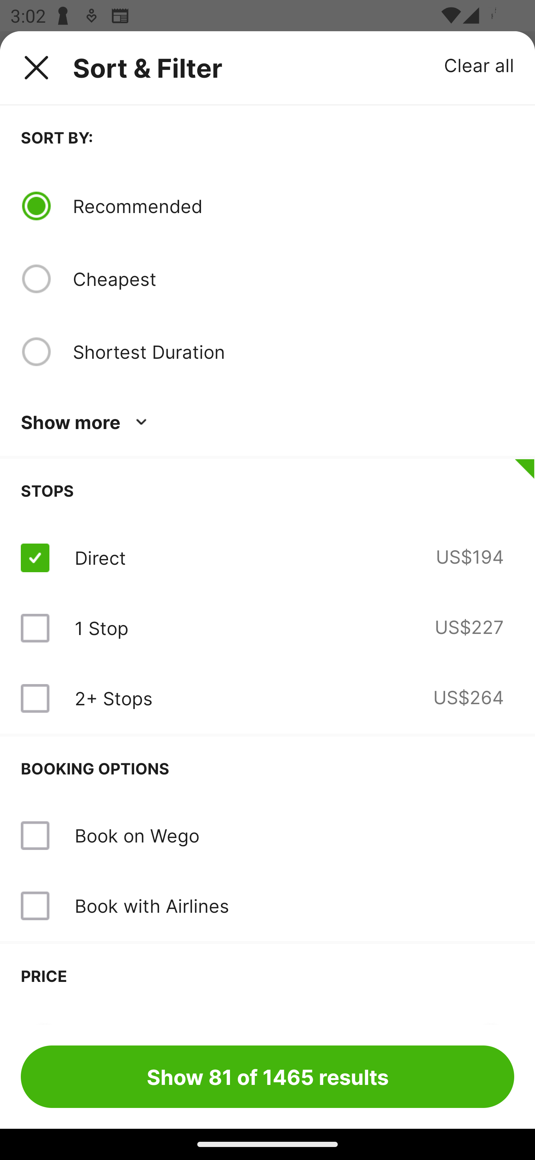  I want to click on Clear all, so click(479, 65).